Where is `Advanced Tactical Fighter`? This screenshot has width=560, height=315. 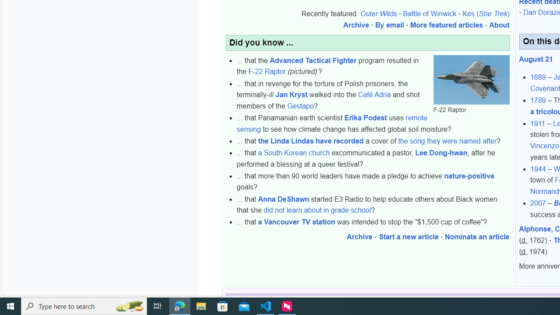
Advanced Tactical Fighter is located at coordinates (313, 60).